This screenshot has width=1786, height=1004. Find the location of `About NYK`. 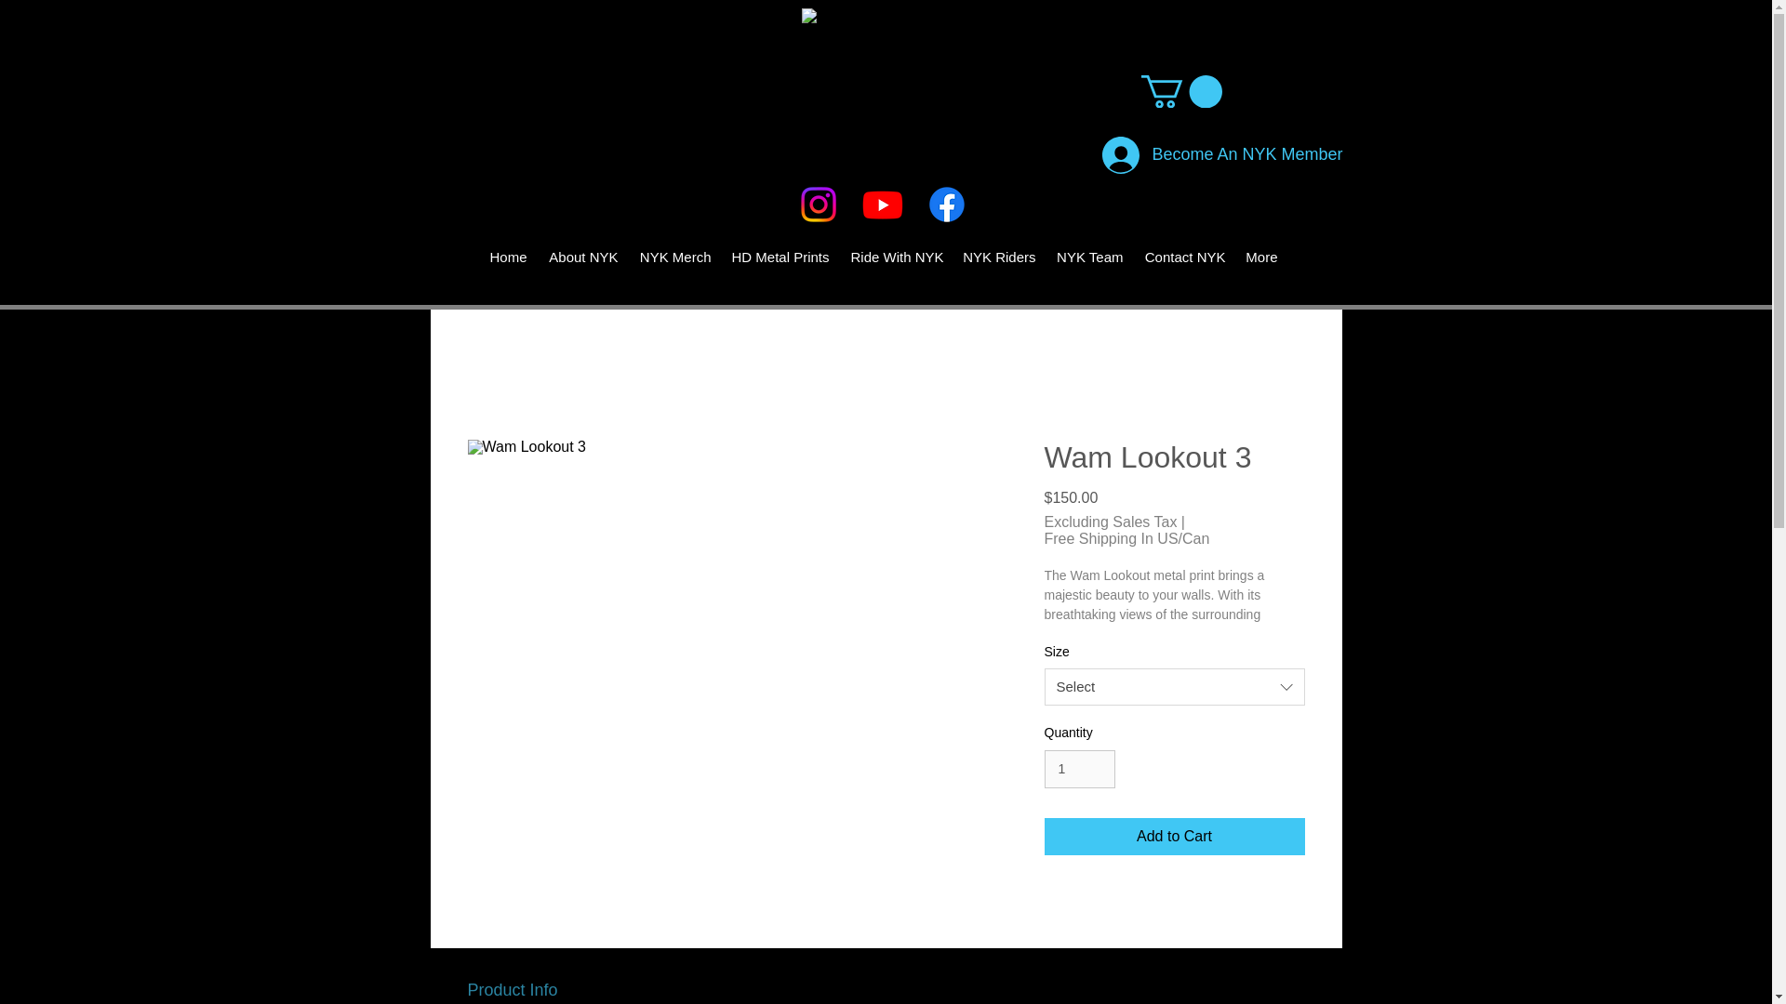

About NYK is located at coordinates (580, 257).